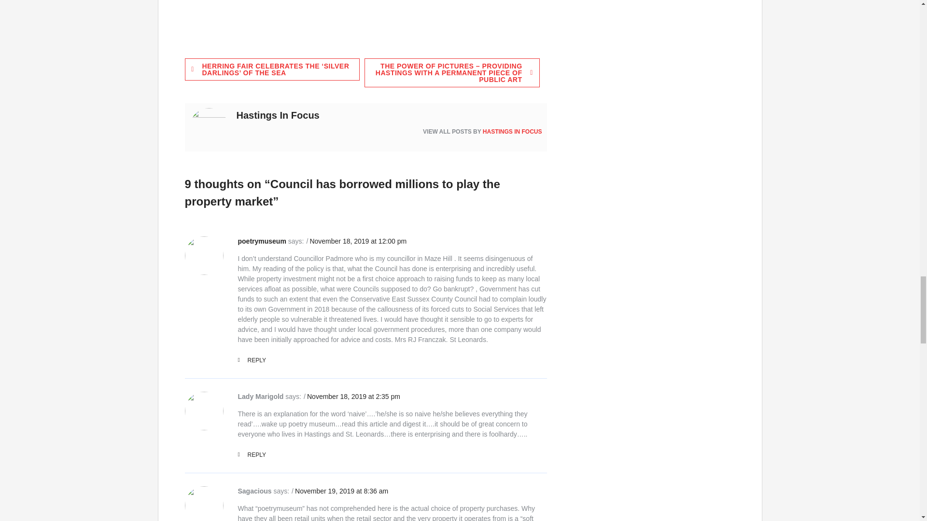 Image resolution: width=927 pixels, height=521 pixels. Describe the element at coordinates (261, 241) in the screenshot. I see `poetrymuseum` at that location.